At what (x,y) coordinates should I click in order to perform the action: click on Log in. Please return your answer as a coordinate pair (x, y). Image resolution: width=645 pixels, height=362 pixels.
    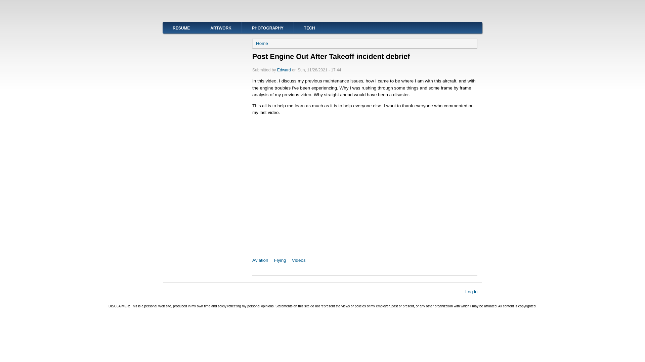
    Looking at the image, I should click on (471, 292).